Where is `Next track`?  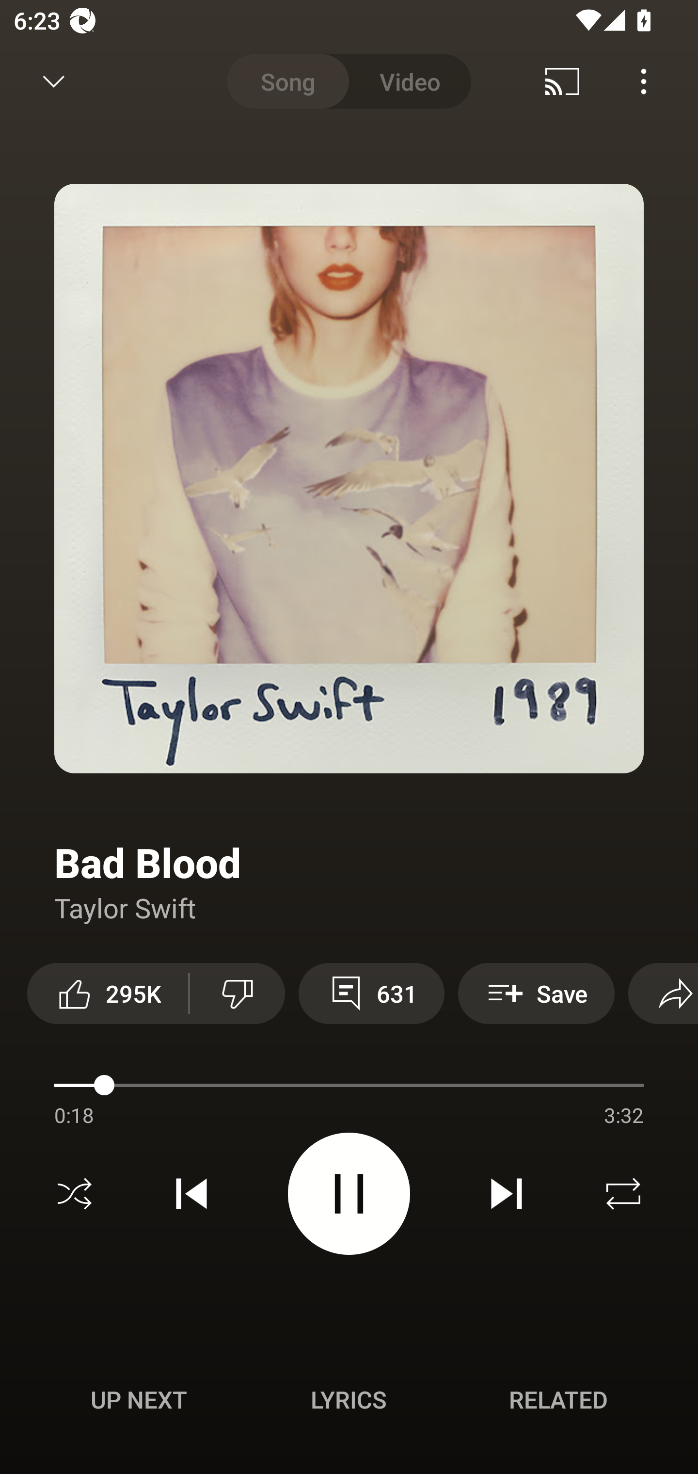 Next track is located at coordinates (506, 1194).